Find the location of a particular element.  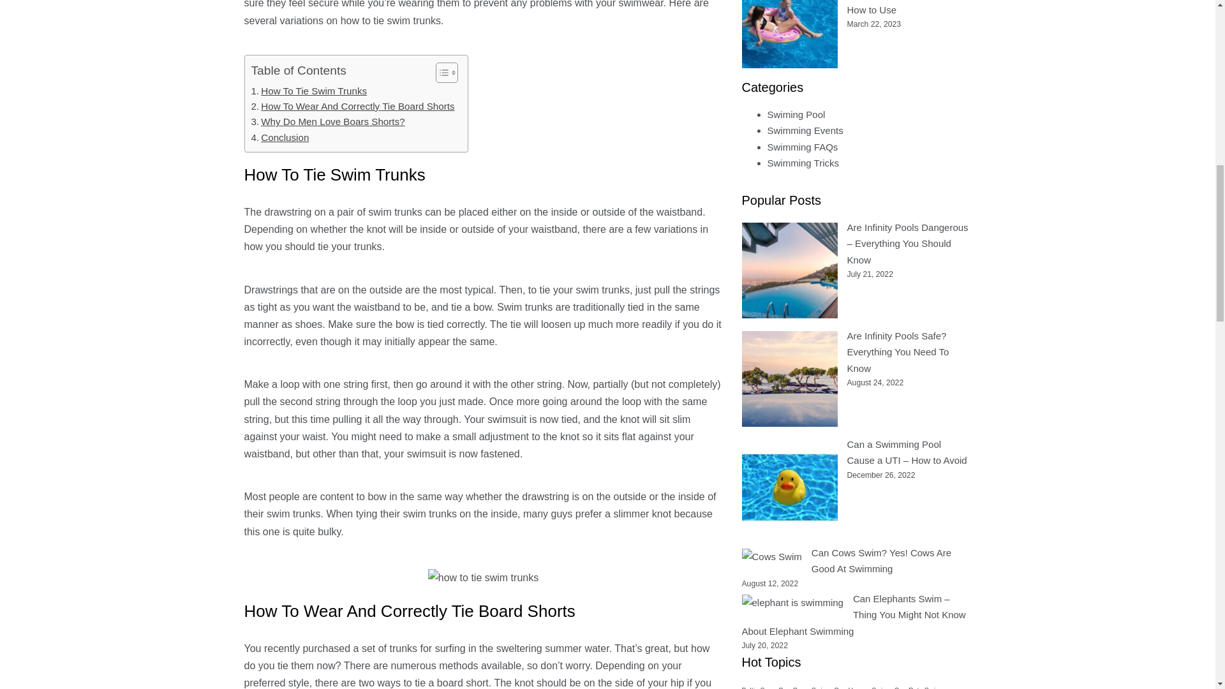

Conclusion is located at coordinates (280, 138).